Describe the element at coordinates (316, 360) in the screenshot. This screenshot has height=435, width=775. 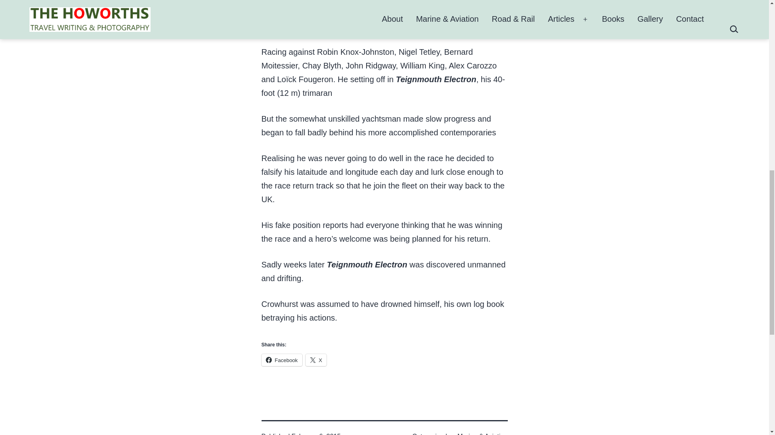
I see `Click to share on X` at that location.